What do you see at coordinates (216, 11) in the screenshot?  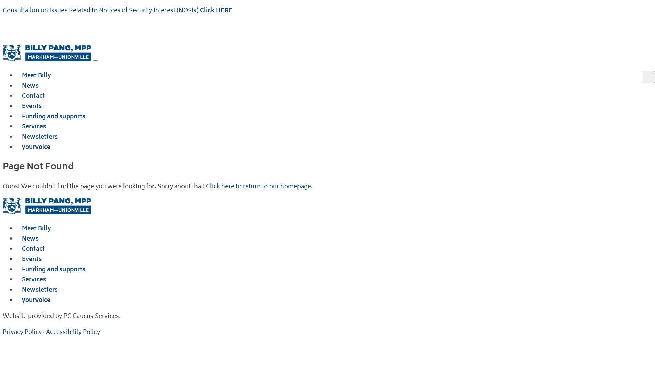 I see `Click HERE` at bounding box center [216, 11].